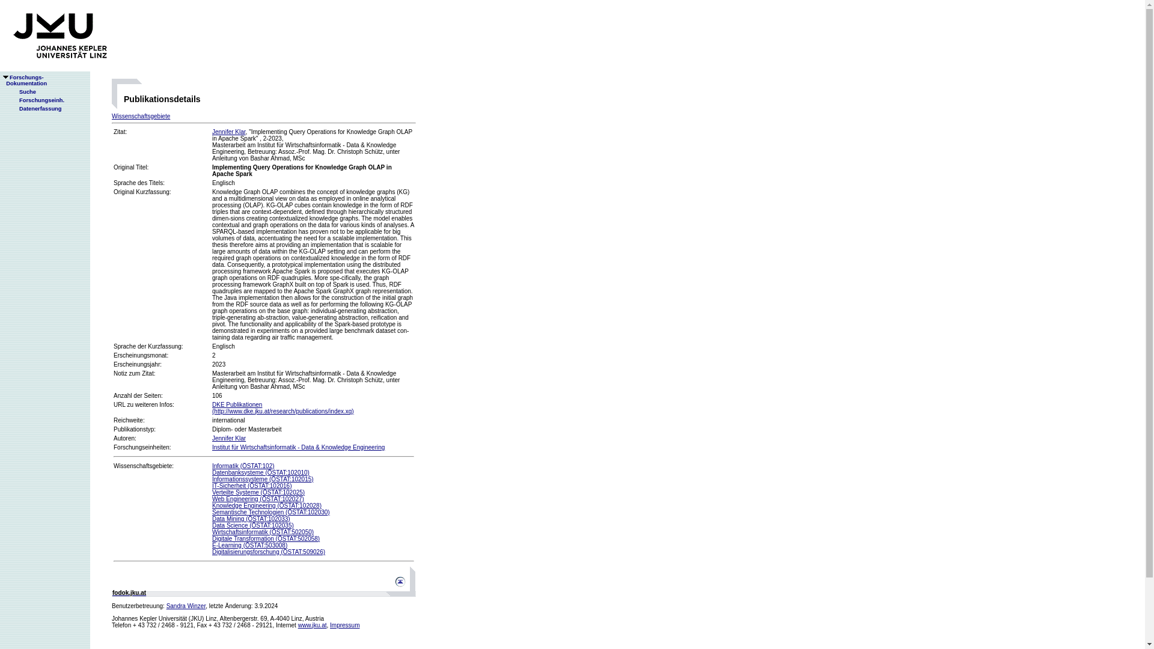 The image size is (1154, 649). Describe the element at coordinates (35, 108) in the screenshot. I see `Datenerfassung` at that location.